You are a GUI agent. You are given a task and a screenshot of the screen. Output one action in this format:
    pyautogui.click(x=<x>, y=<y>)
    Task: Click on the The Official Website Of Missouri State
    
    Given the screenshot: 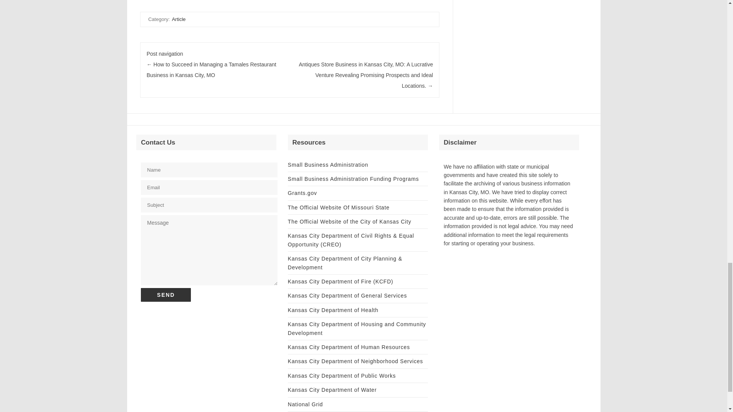 What is the action you would take?
    pyautogui.click(x=338, y=207)
    